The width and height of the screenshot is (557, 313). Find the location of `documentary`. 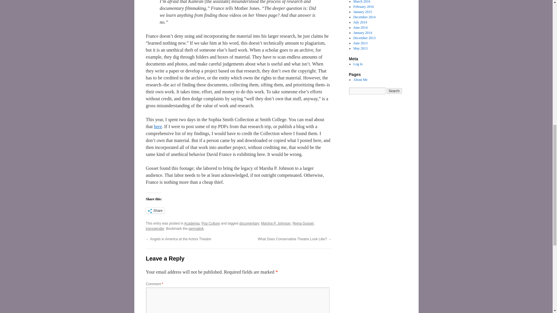

documentary is located at coordinates (249, 223).